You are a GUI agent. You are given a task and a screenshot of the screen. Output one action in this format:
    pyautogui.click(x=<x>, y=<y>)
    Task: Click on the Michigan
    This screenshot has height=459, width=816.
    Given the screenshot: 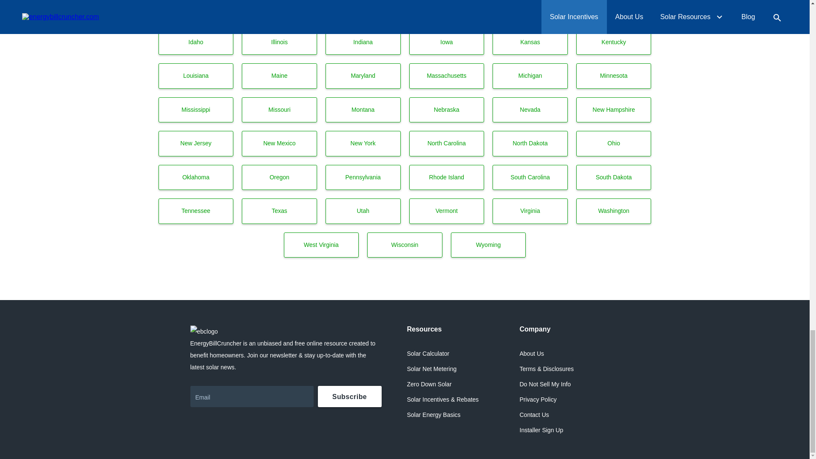 What is the action you would take?
    pyautogui.click(x=530, y=76)
    